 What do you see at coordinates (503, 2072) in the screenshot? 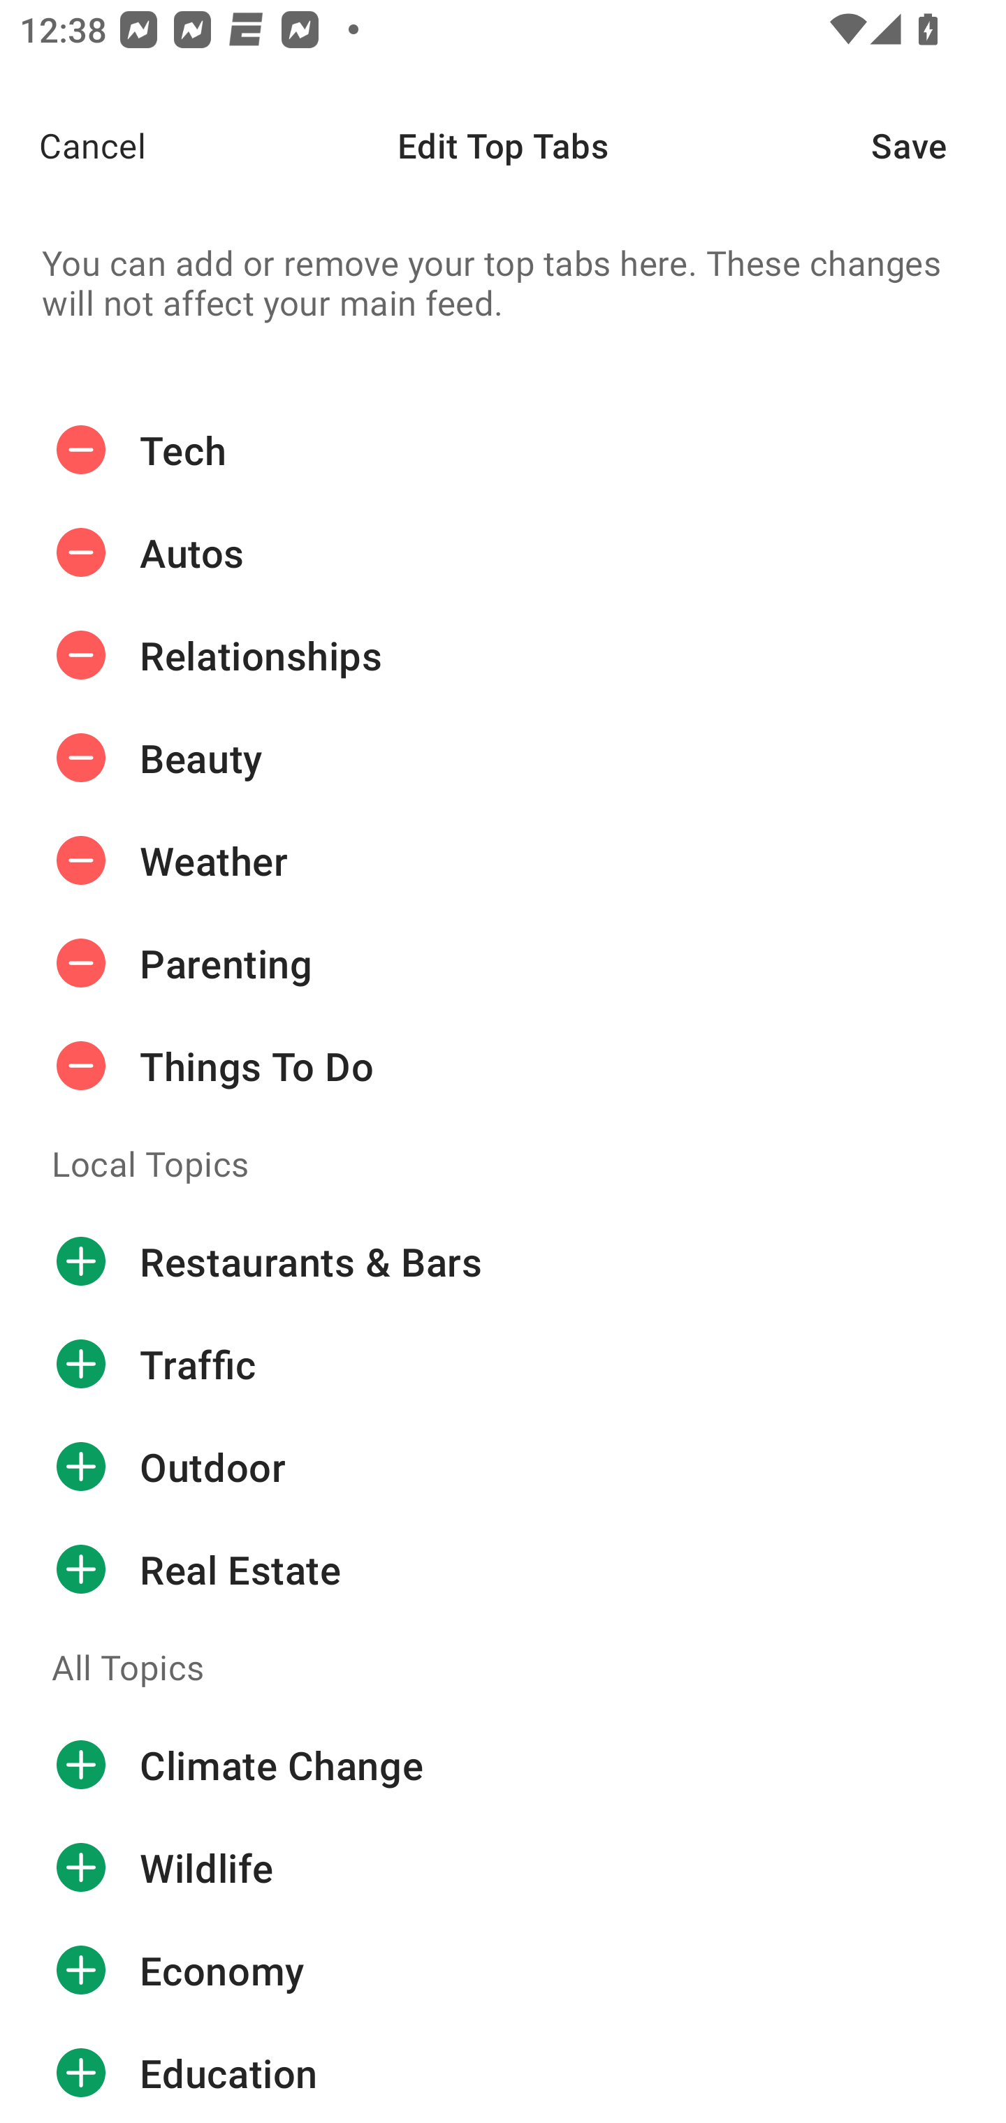
I see `Education` at bounding box center [503, 2072].